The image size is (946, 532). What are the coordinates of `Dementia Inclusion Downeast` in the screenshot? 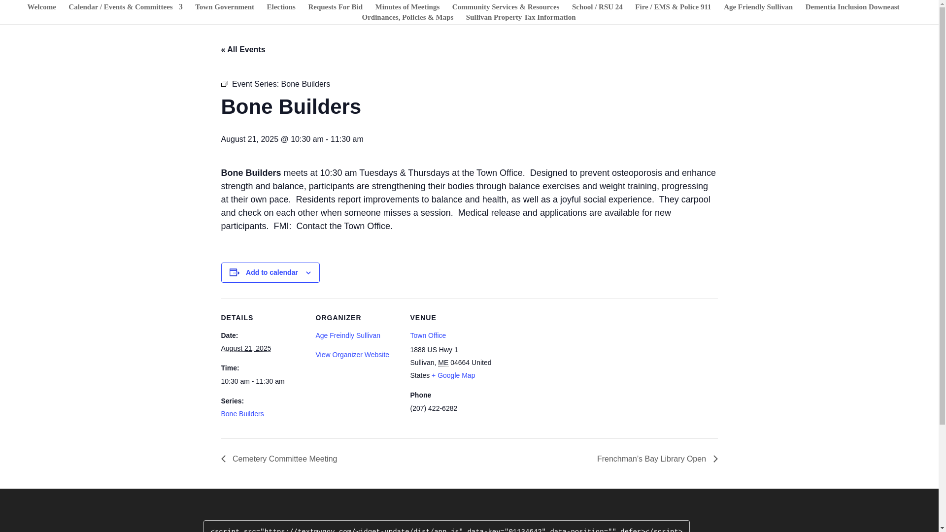 It's located at (852, 8).